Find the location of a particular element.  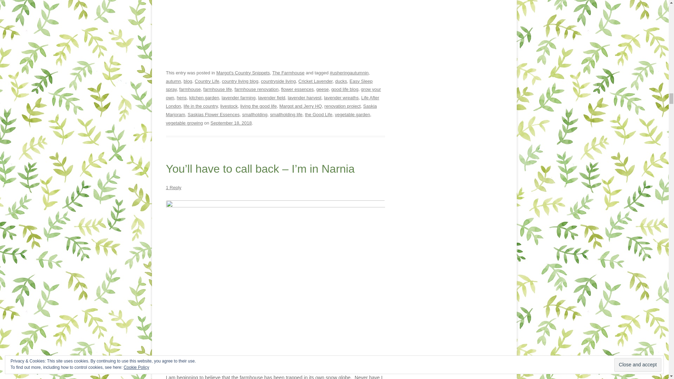

kitchen garden is located at coordinates (204, 98).